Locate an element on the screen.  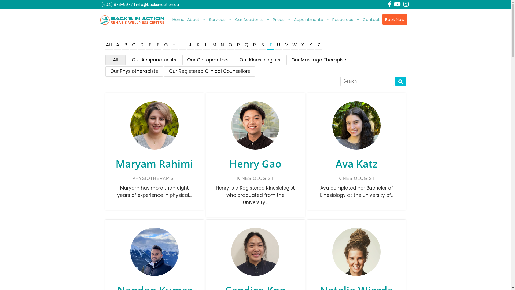
V is located at coordinates (287, 45).